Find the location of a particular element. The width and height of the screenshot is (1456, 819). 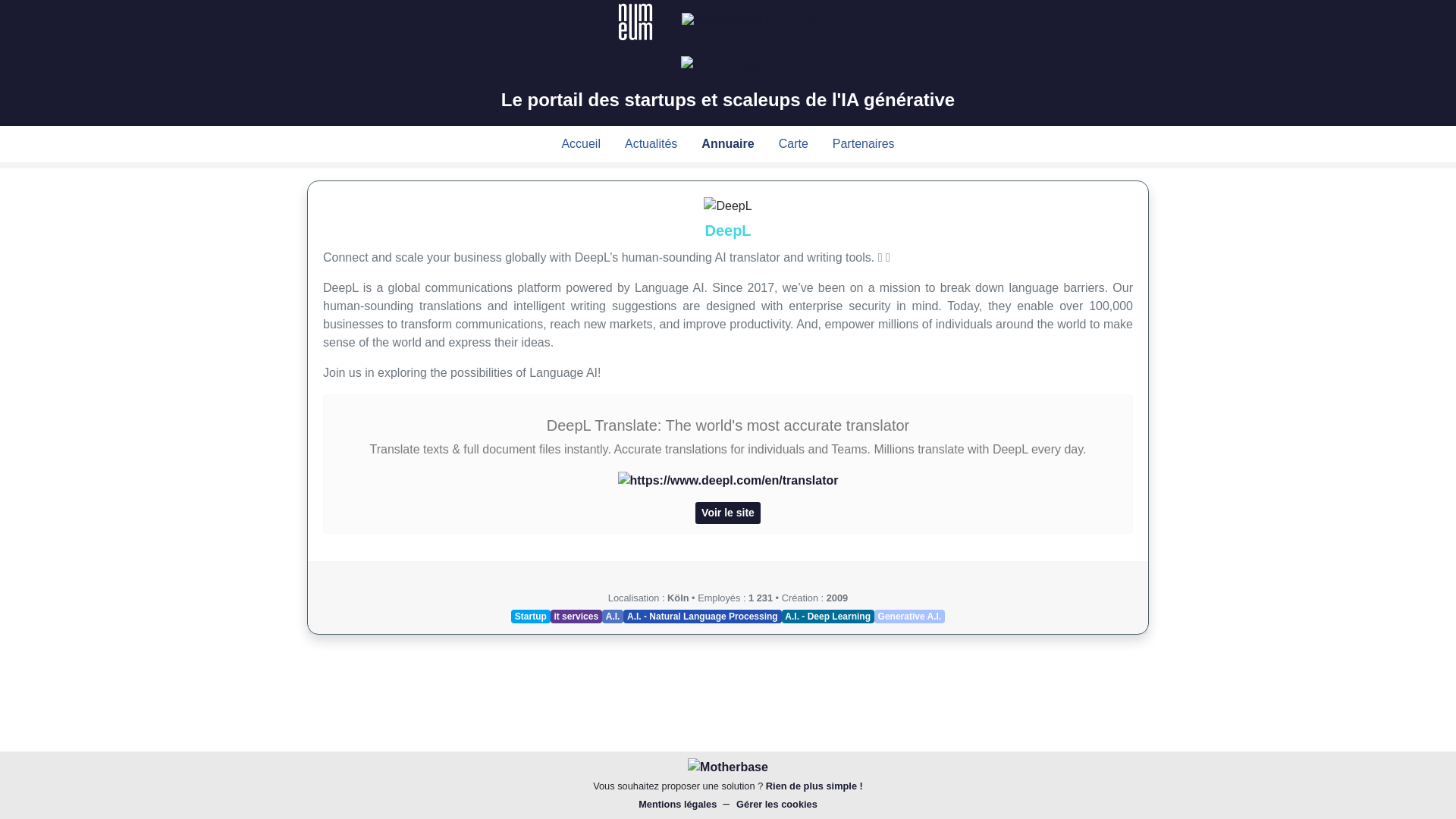

Carte is located at coordinates (793, 143).